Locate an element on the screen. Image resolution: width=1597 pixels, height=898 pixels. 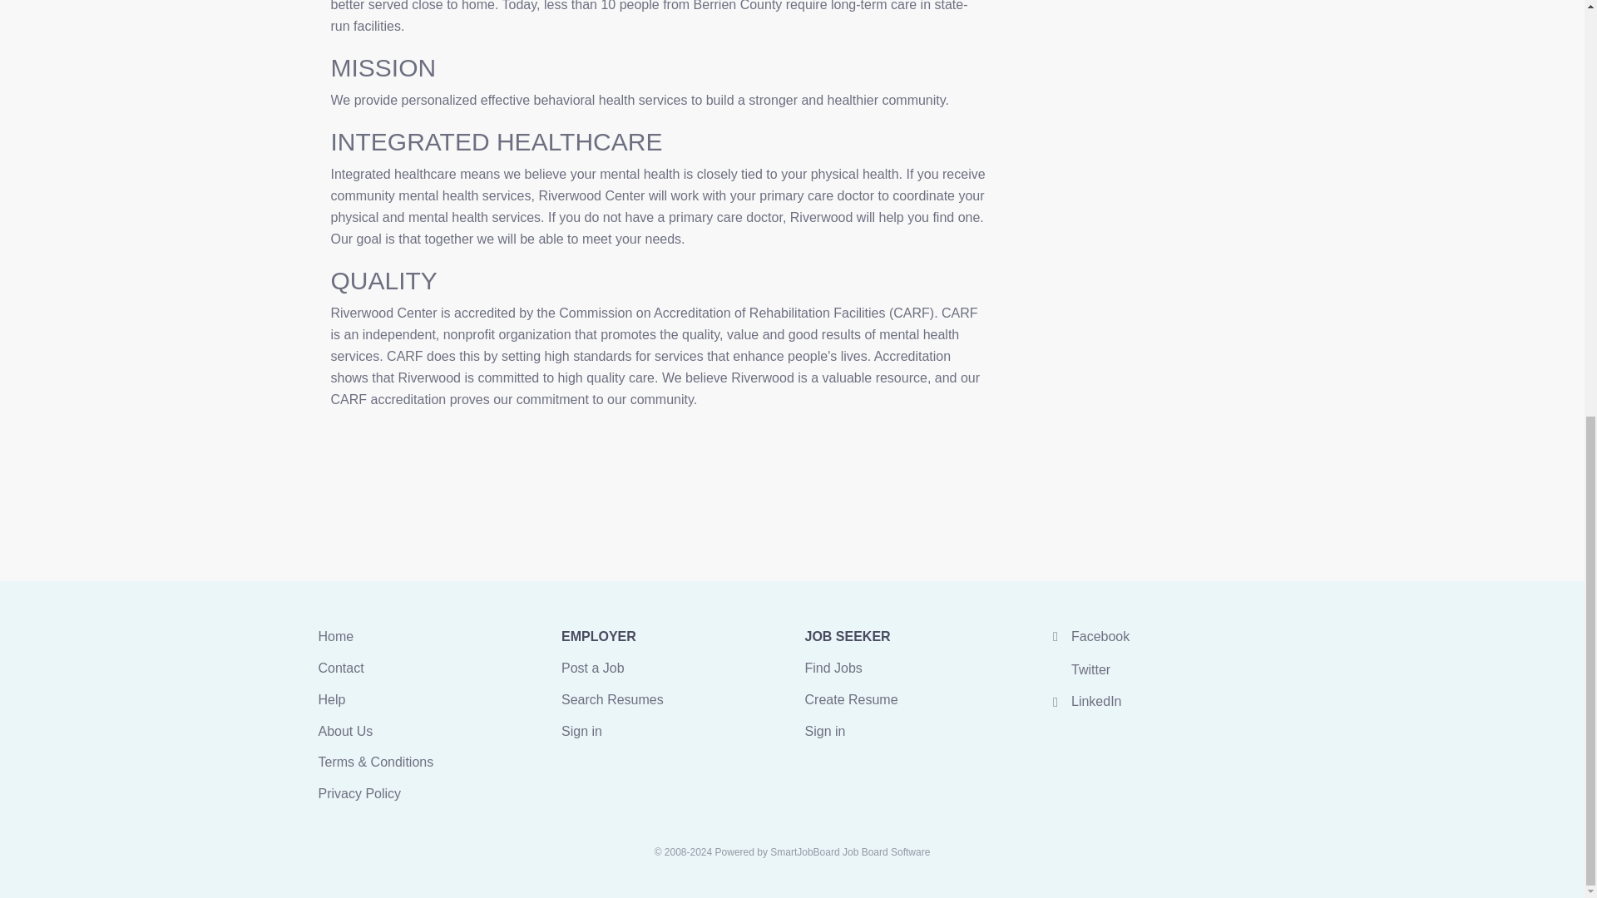
Twitter is located at coordinates (1078, 670).